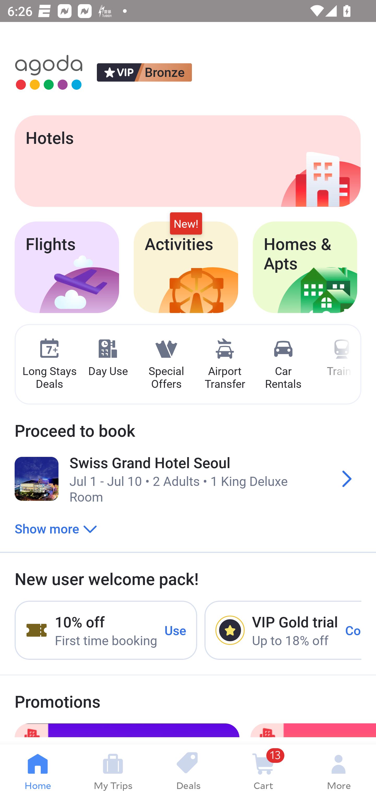 The width and height of the screenshot is (376, 795). What do you see at coordinates (225, 365) in the screenshot?
I see `Airport Transfer` at bounding box center [225, 365].